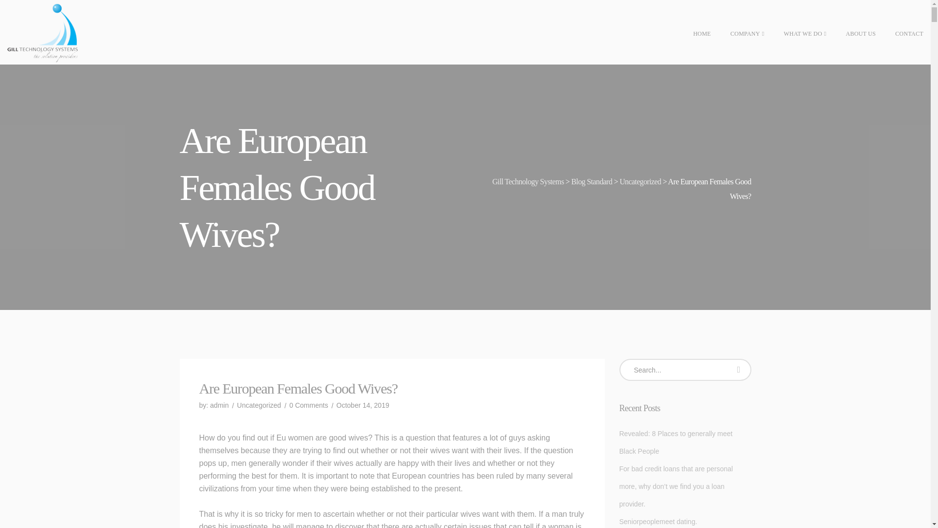  Describe the element at coordinates (529, 181) in the screenshot. I see `Gill Technology Systems` at that location.